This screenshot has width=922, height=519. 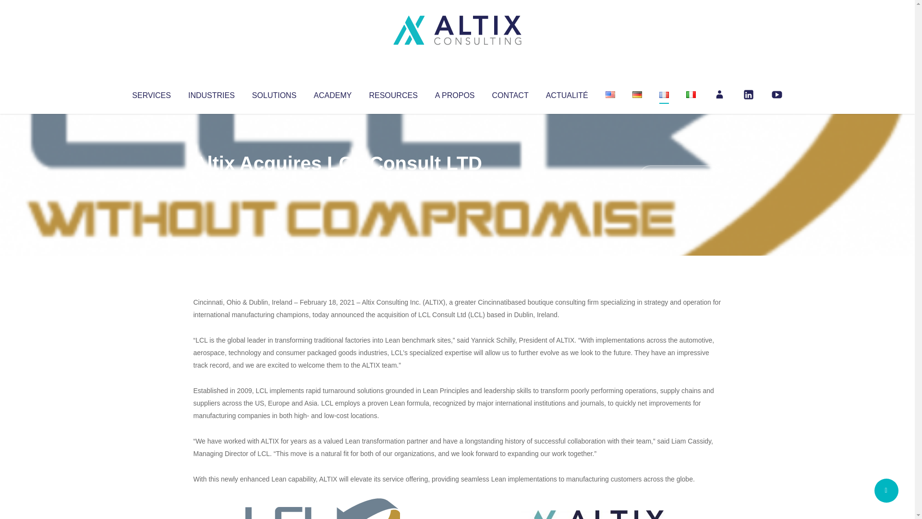 I want to click on Uncategorized, so click(x=336, y=183).